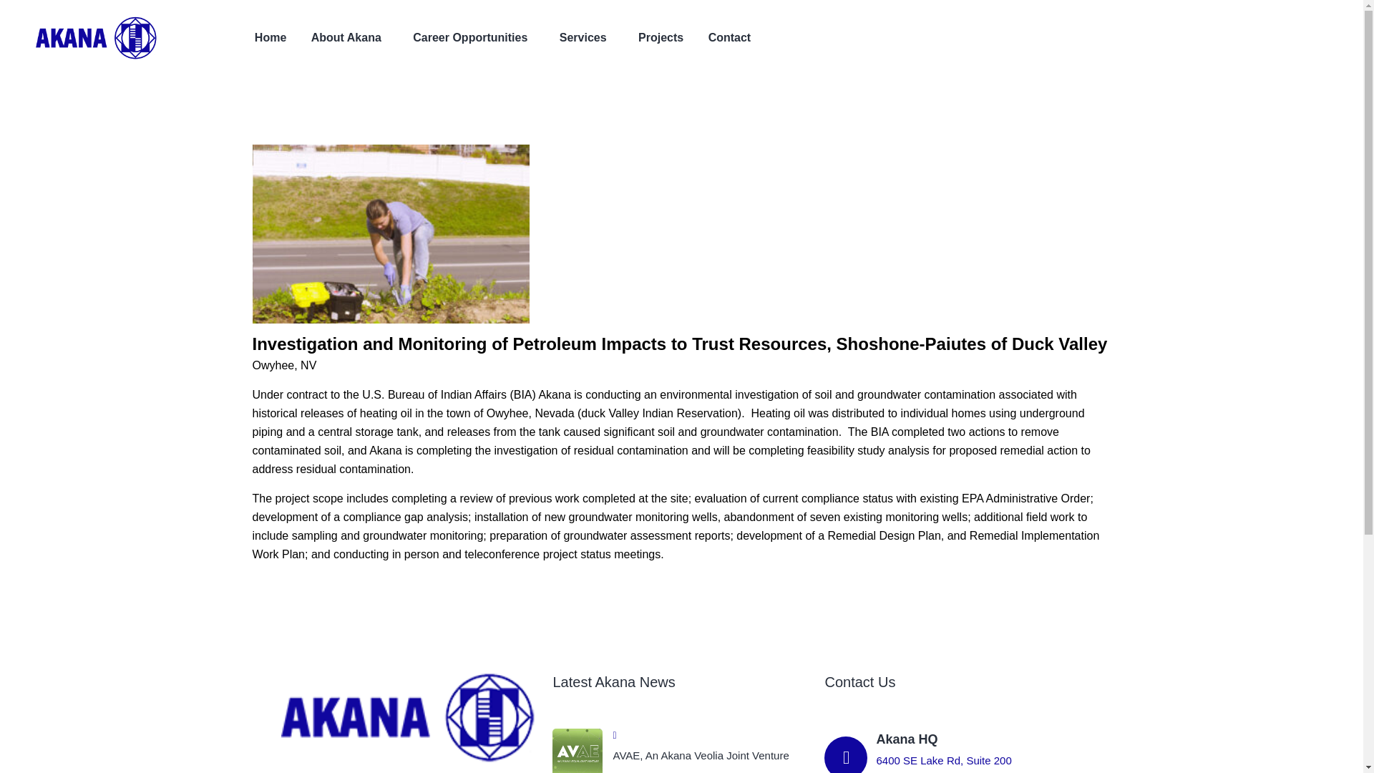  I want to click on AVAE, An Akana Veolia Joint Venture, so click(711, 755).